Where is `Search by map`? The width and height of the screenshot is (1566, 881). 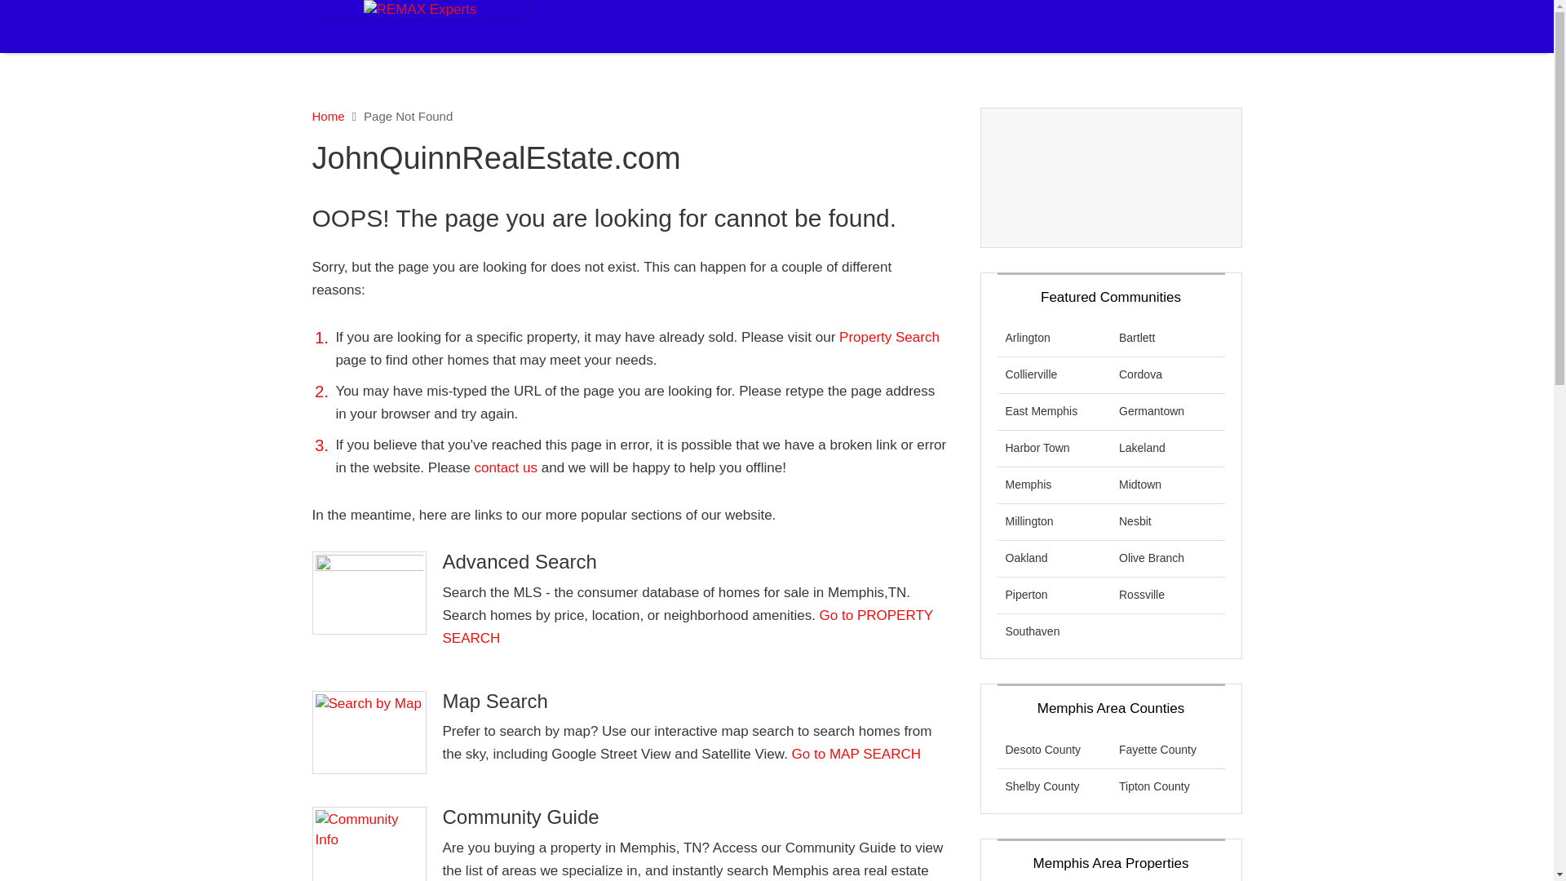 Search by map is located at coordinates (369, 733).